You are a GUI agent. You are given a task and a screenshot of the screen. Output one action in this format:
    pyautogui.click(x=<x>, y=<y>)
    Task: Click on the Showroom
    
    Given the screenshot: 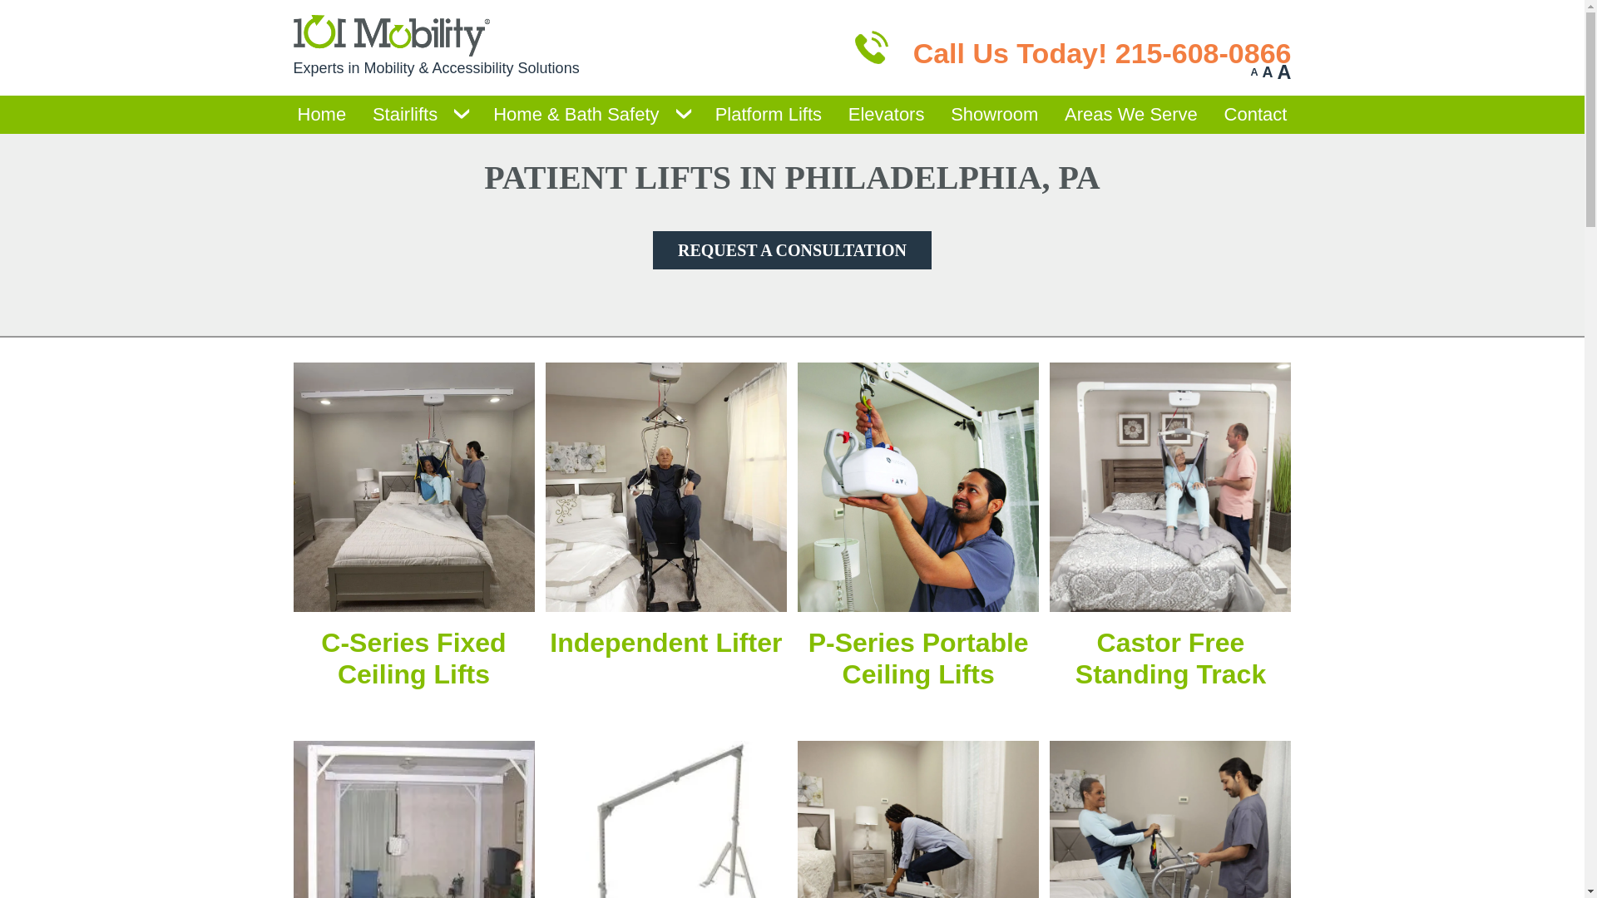 What is the action you would take?
    pyautogui.click(x=995, y=114)
    